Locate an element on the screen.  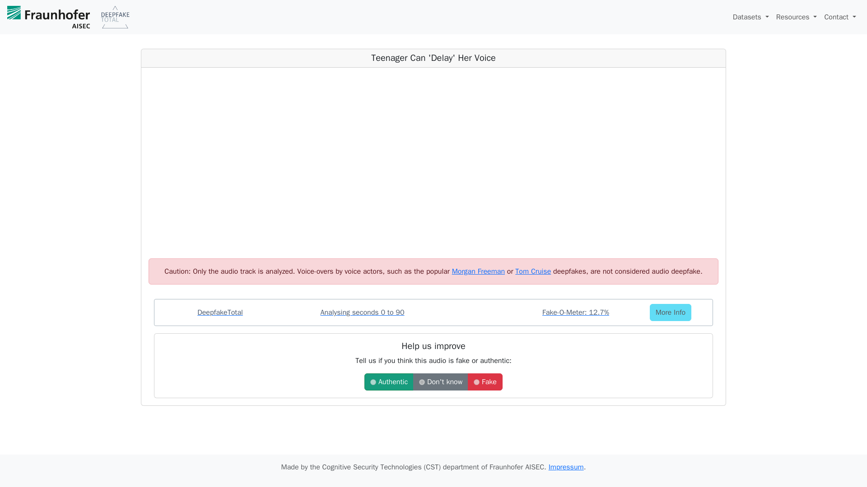
Datasets is located at coordinates (750, 17).